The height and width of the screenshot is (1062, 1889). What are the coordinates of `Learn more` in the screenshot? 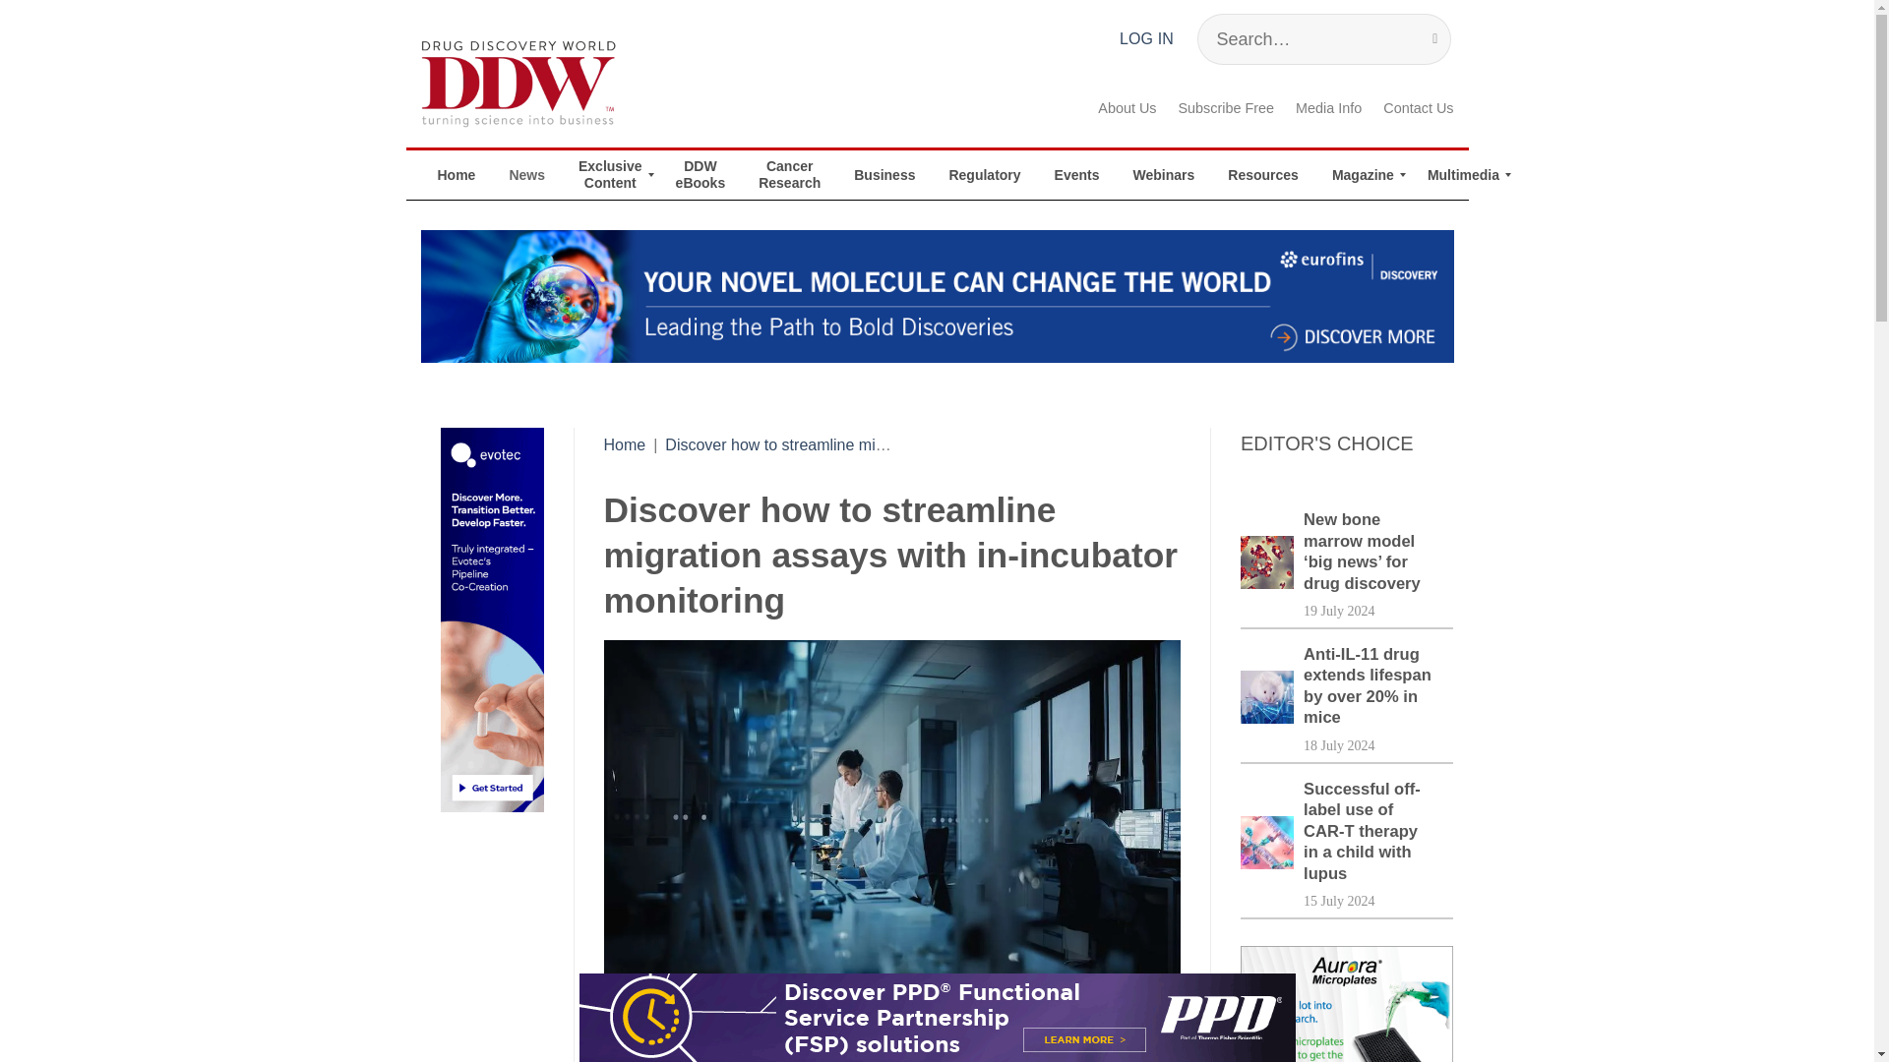 It's located at (1348, 1004).